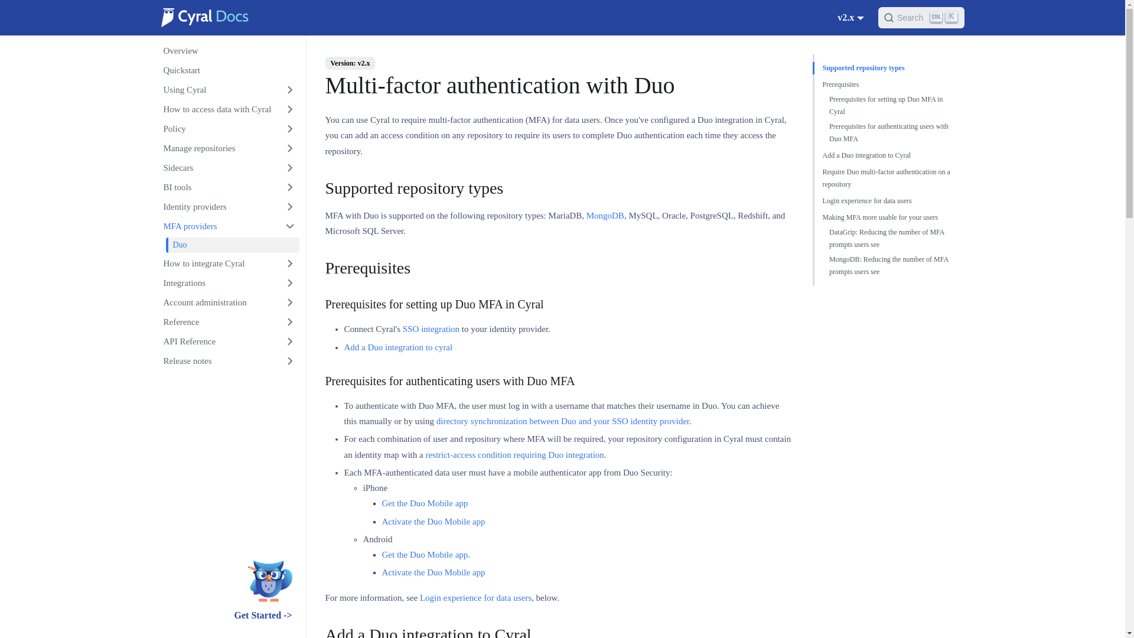  What do you see at coordinates (227, 282) in the screenshot?
I see `Integrations` at bounding box center [227, 282].